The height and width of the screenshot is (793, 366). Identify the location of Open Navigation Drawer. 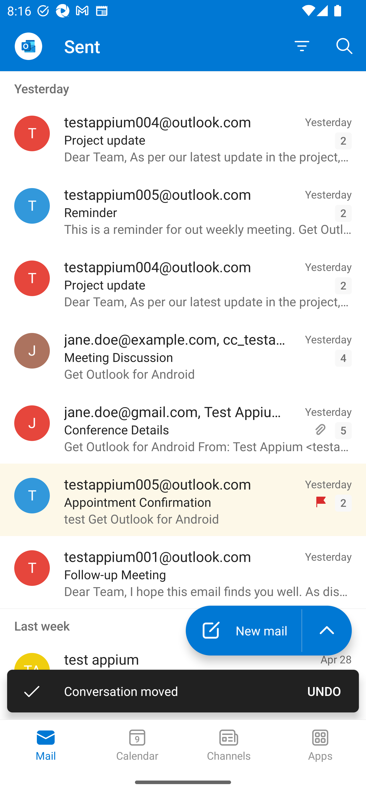
(28, 46).